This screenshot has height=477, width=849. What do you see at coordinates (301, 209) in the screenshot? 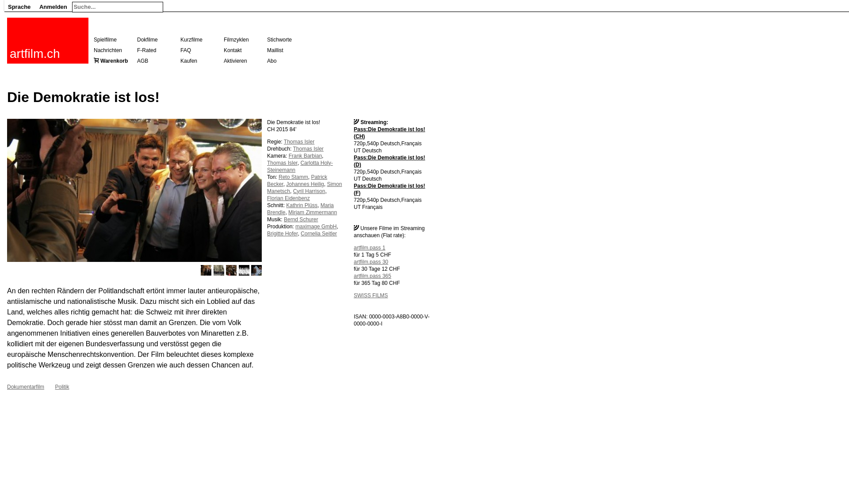
I see `Maria Brendle` at bounding box center [301, 209].